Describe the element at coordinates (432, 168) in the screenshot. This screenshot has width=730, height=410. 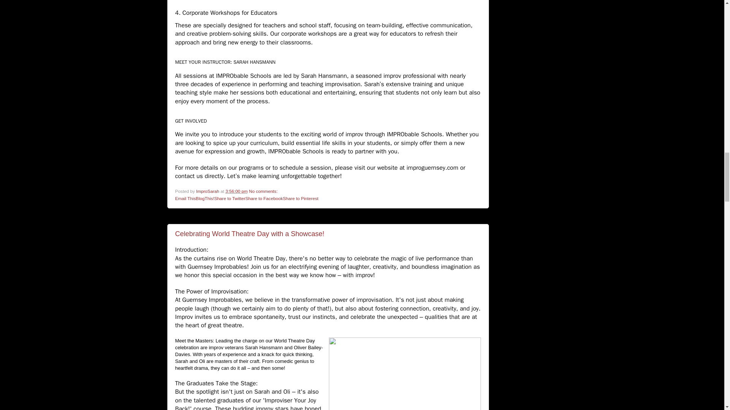
I see `improguernsey.com` at that location.